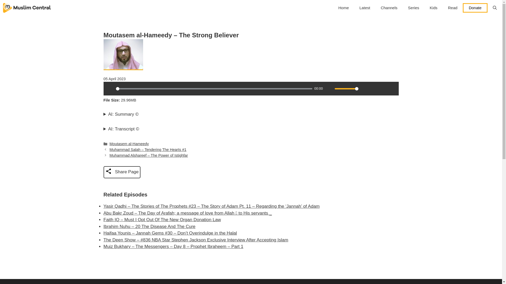 This screenshot has width=506, height=284. What do you see at coordinates (383, 88) in the screenshot?
I see `Rewind 10s` at bounding box center [383, 88].